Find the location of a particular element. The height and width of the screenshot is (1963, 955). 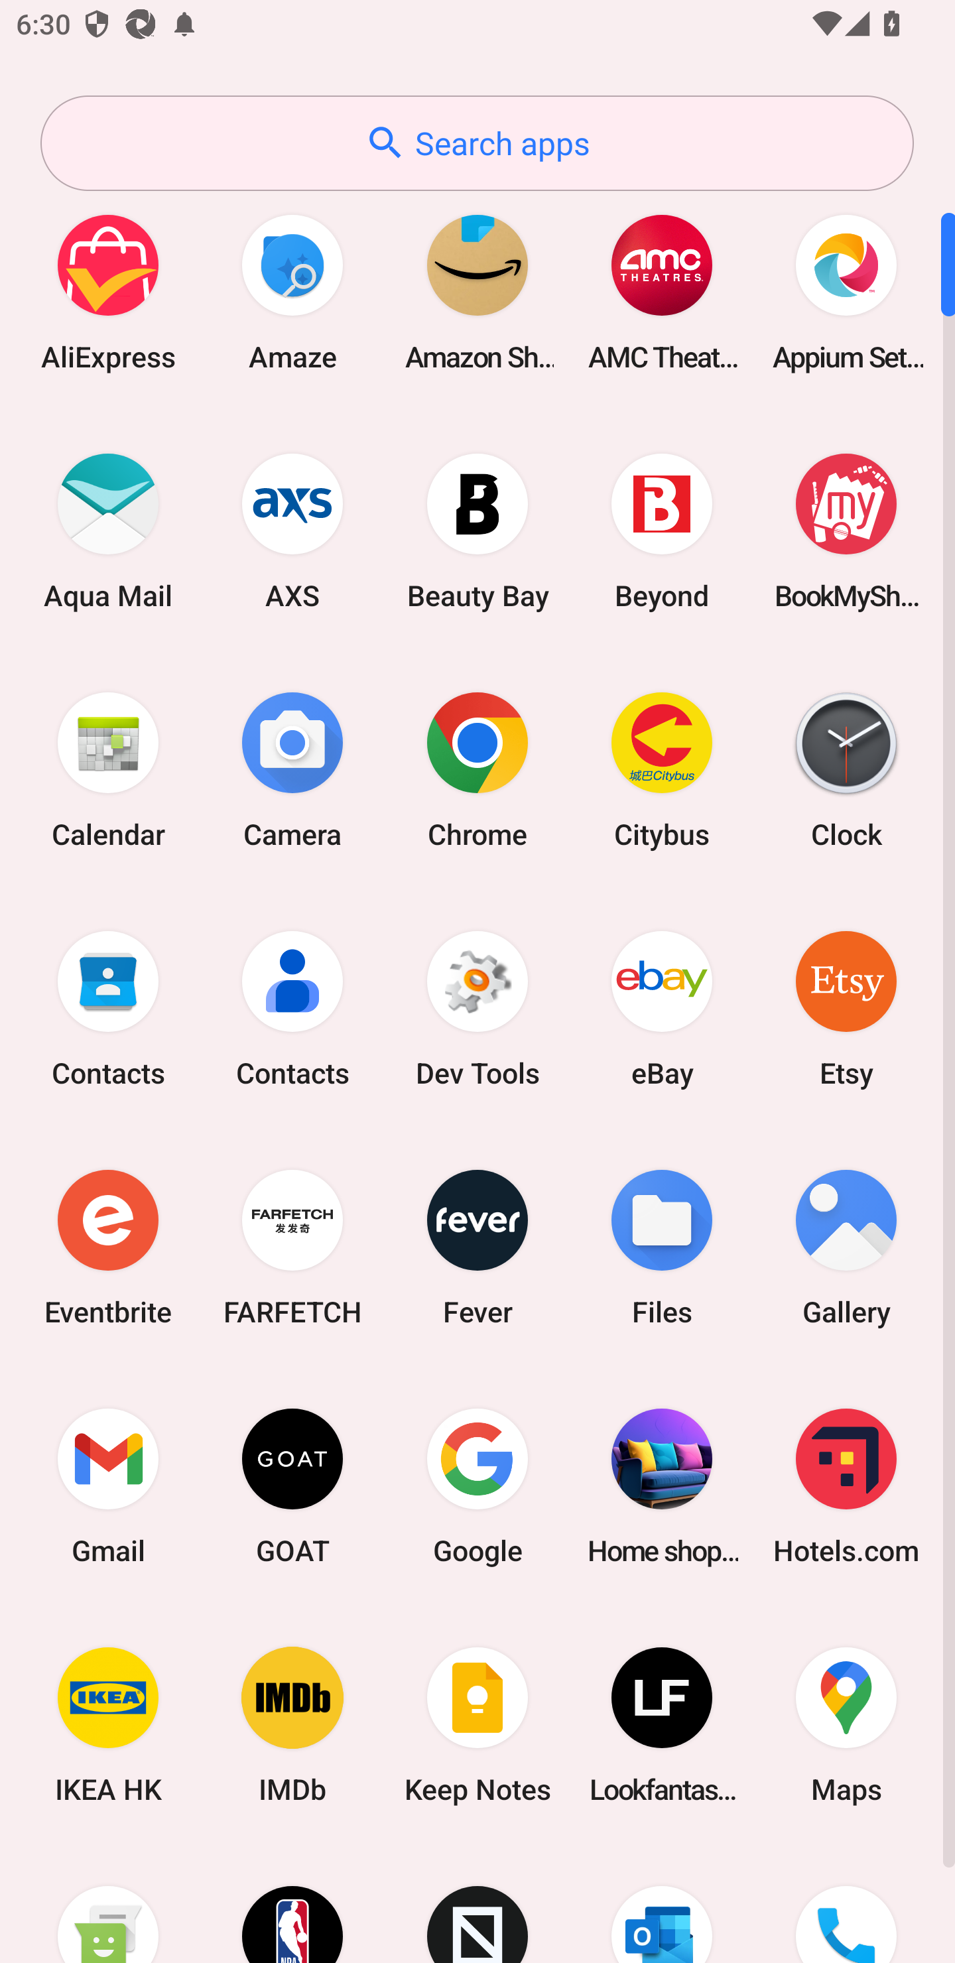

Fever is located at coordinates (477, 1247).